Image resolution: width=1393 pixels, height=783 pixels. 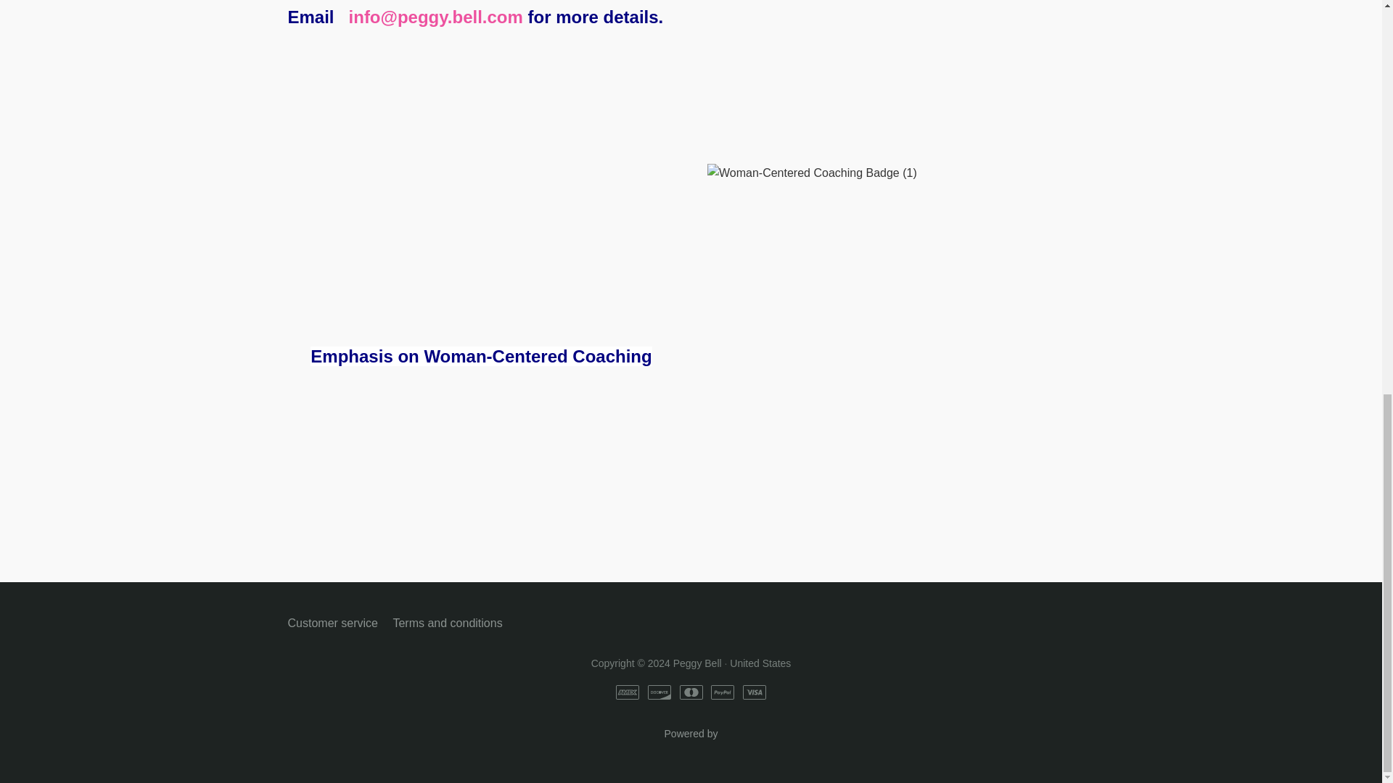 What do you see at coordinates (447, 623) in the screenshot?
I see `Terms and conditions` at bounding box center [447, 623].